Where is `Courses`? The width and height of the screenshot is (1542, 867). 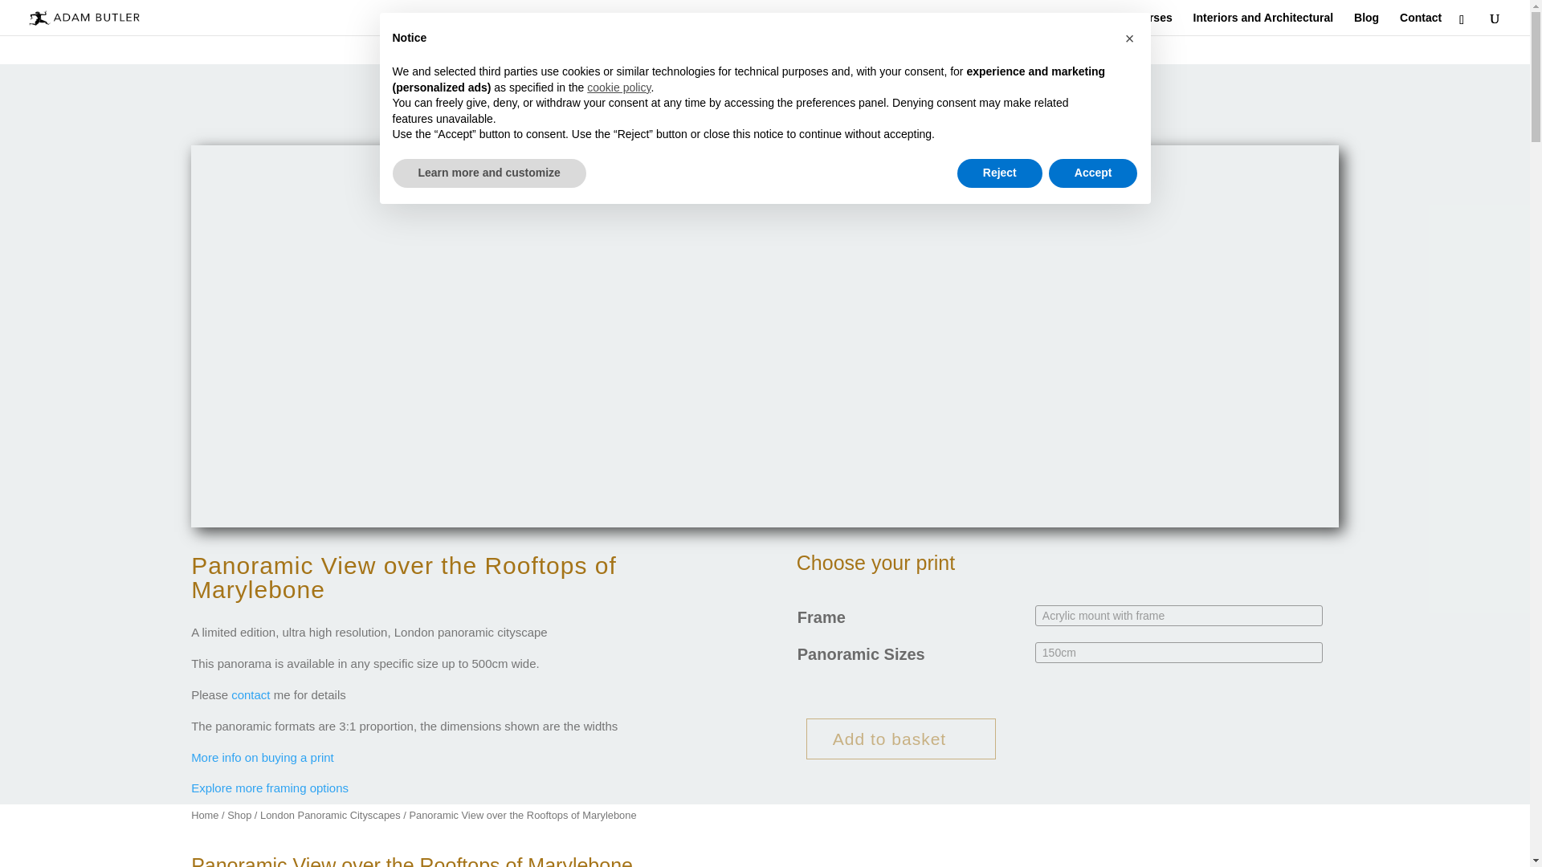
Courses is located at coordinates (1149, 24).